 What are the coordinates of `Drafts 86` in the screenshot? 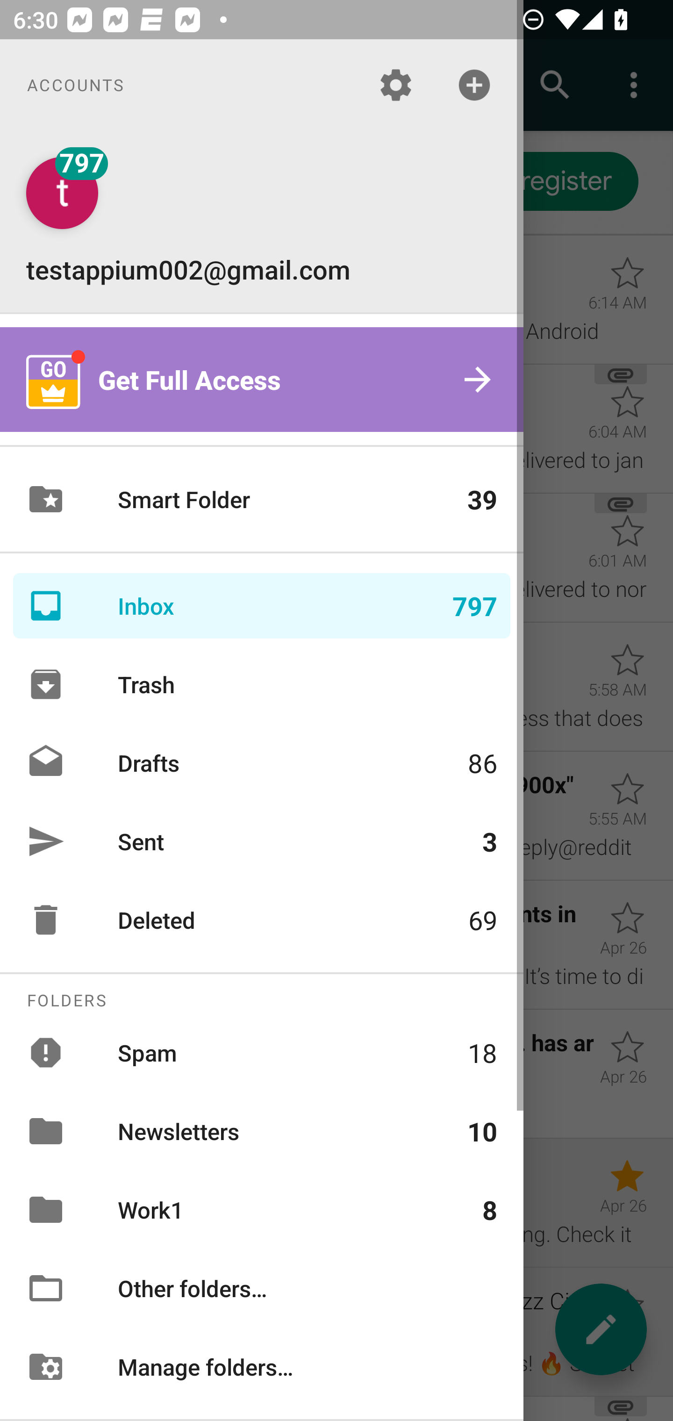 It's located at (262, 762).